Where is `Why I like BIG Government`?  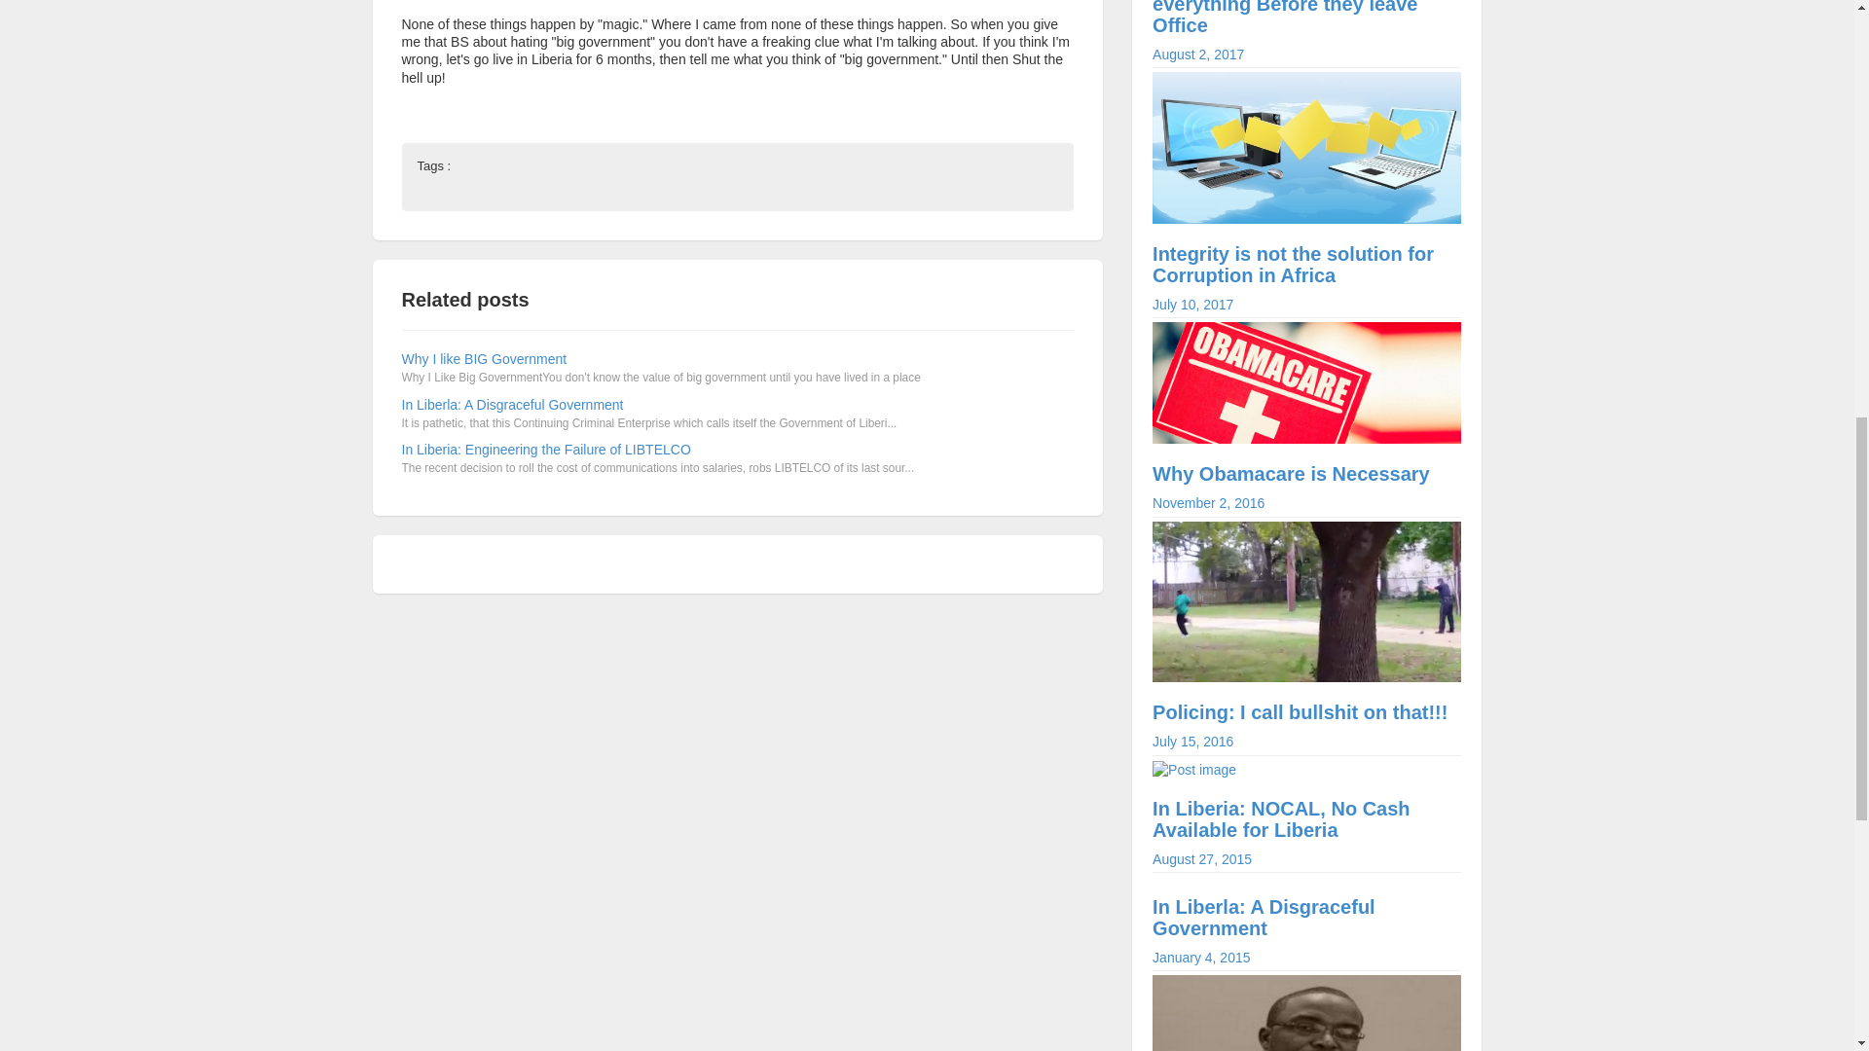 Why I like BIG Government is located at coordinates (1306, 930).